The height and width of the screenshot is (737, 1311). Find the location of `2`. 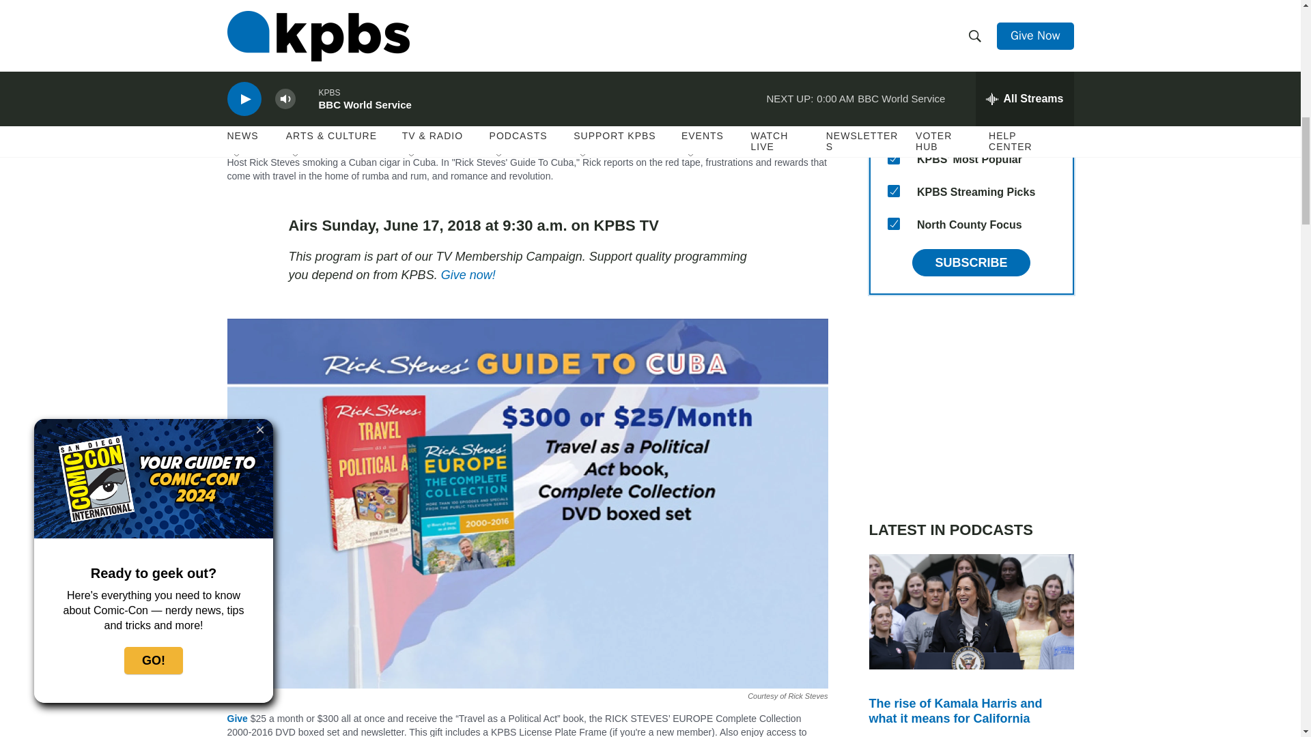

2 is located at coordinates (893, 126).